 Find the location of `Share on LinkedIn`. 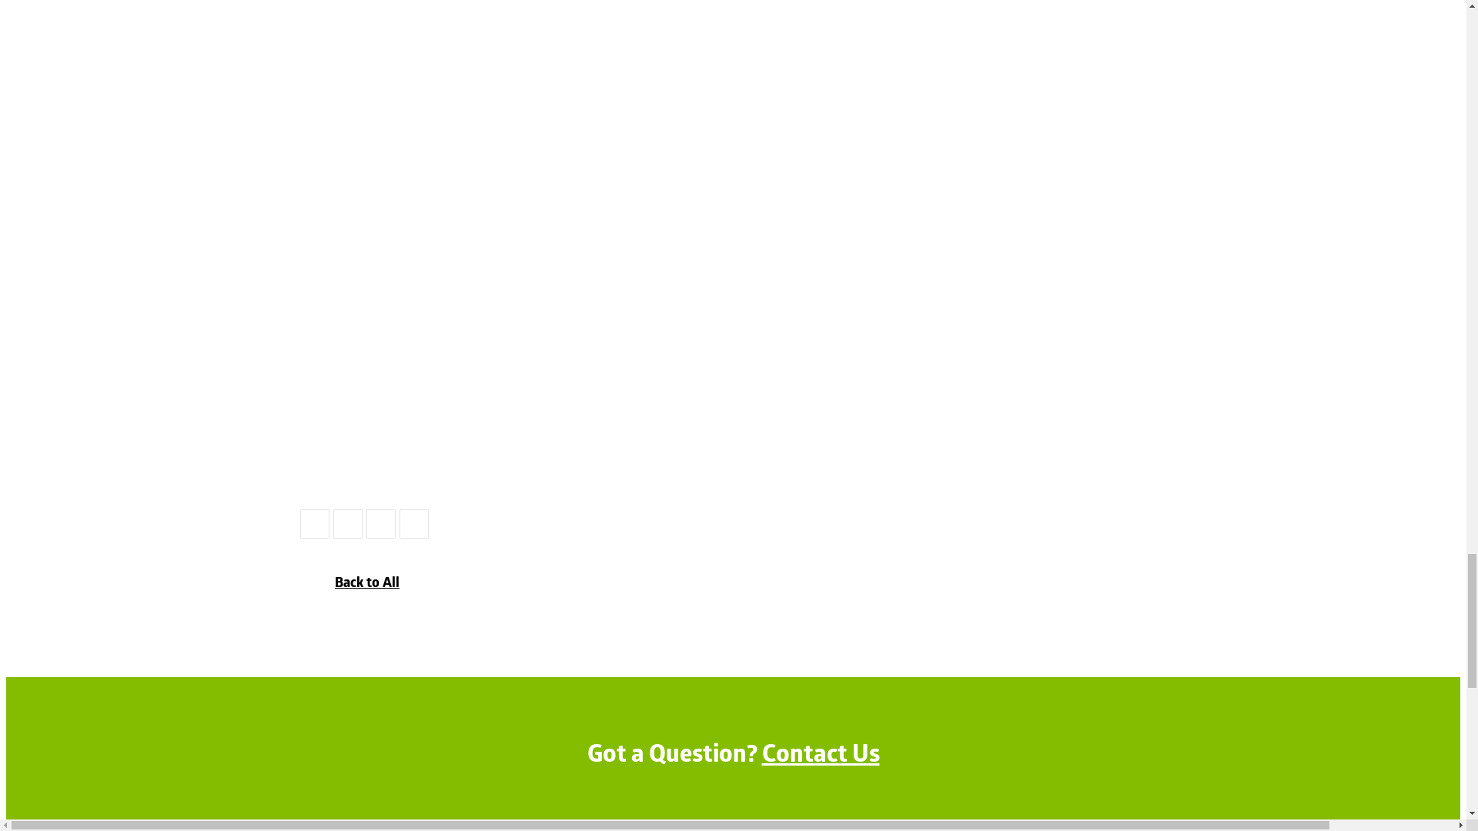

Share on LinkedIn is located at coordinates (347, 523).